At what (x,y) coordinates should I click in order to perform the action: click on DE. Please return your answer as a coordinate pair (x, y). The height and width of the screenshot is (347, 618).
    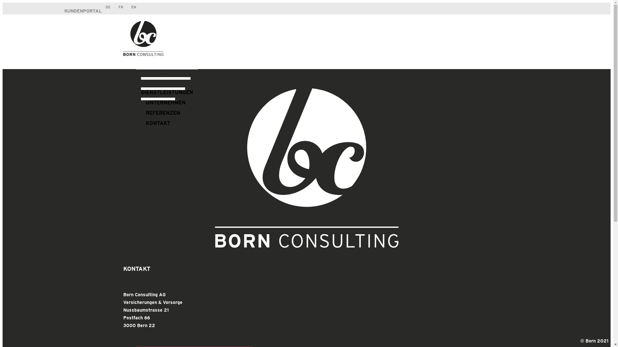
    Looking at the image, I should click on (108, 7).